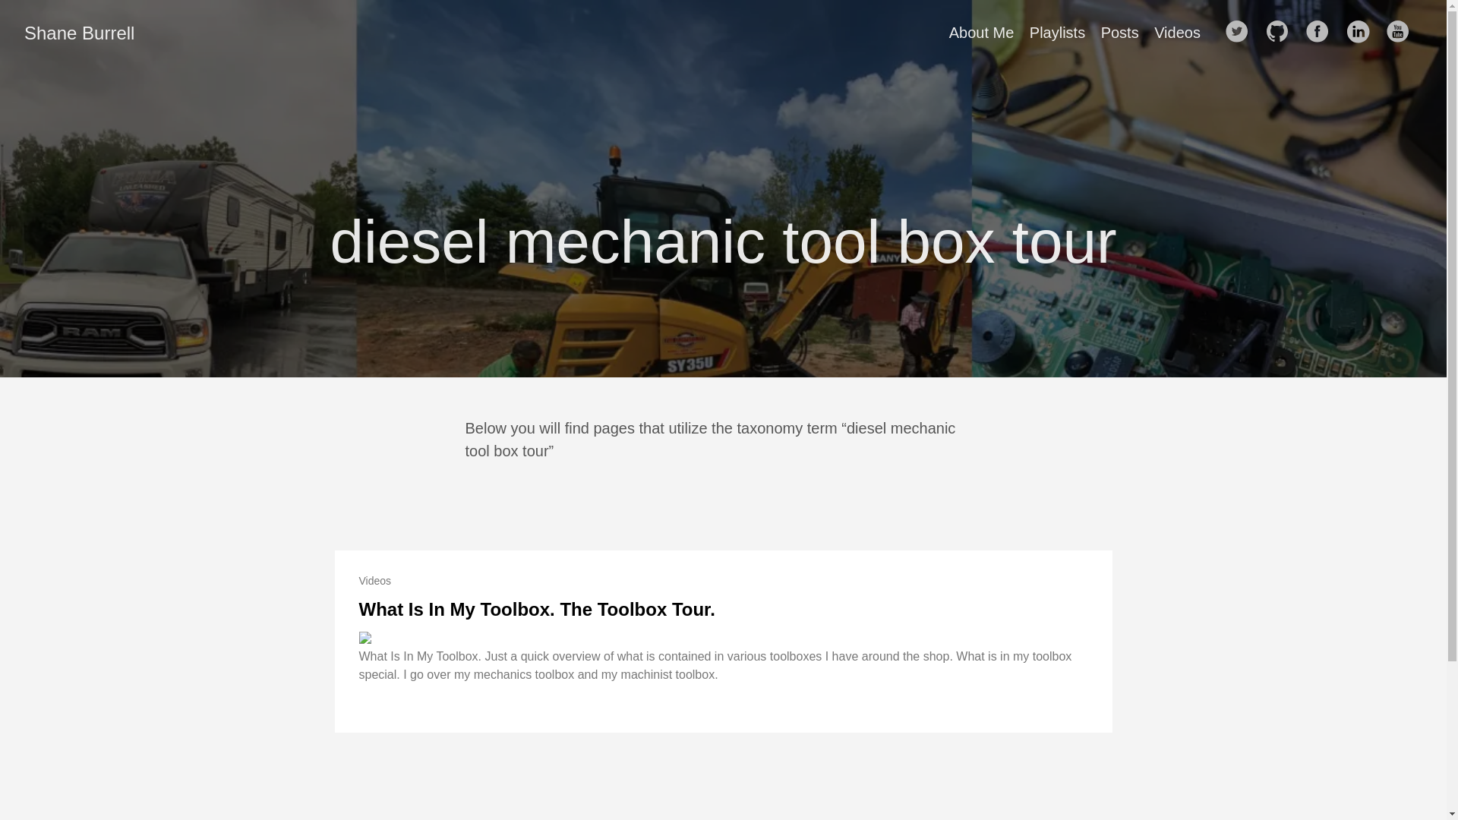 The height and width of the screenshot is (820, 1458). What do you see at coordinates (1241, 32) in the screenshot?
I see `Twitter link` at bounding box center [1241, 32].